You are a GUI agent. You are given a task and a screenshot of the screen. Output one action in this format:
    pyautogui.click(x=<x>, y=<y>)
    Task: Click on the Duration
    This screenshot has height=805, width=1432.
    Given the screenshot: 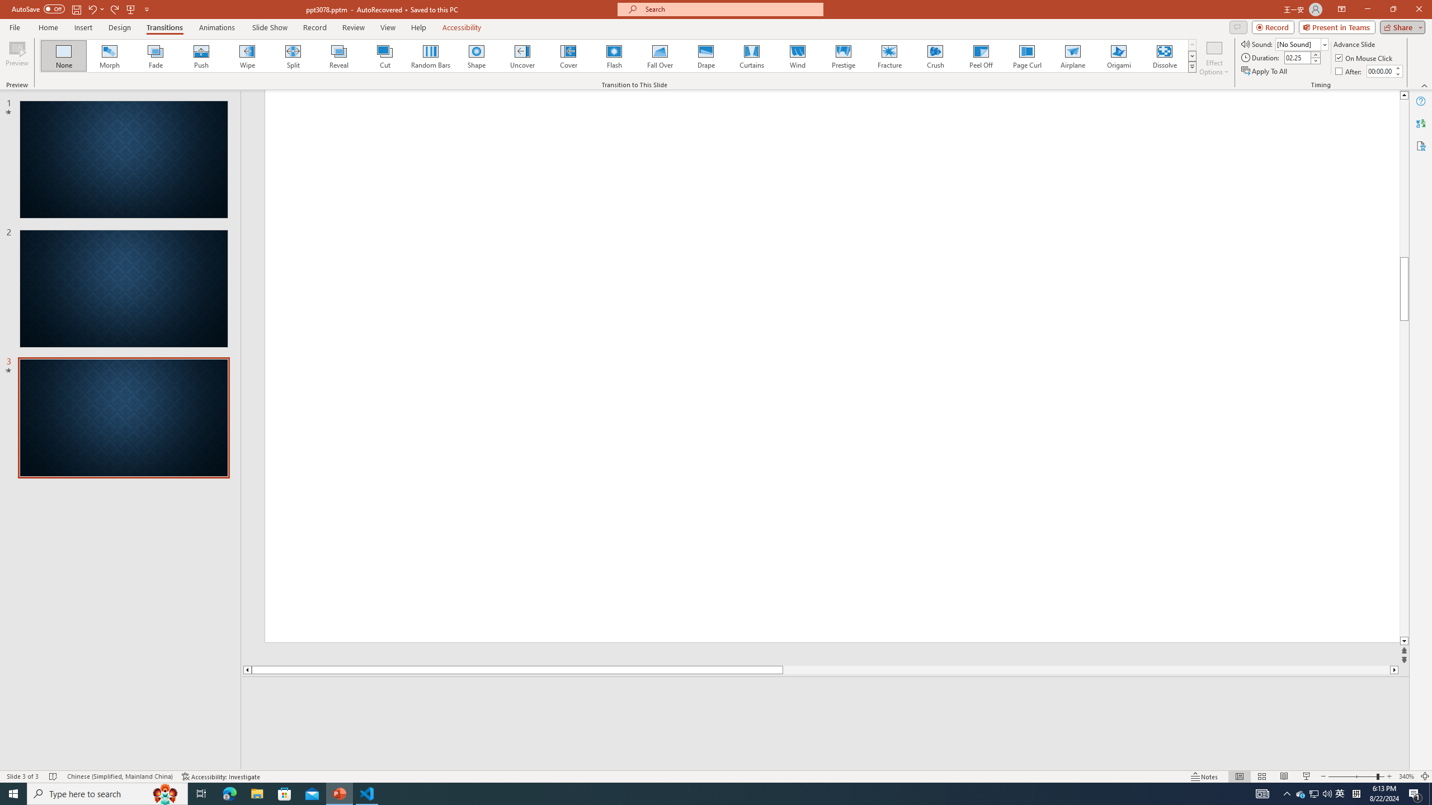 What is the action you would take?
    pyautogui.click(x=1297, y=57)
    